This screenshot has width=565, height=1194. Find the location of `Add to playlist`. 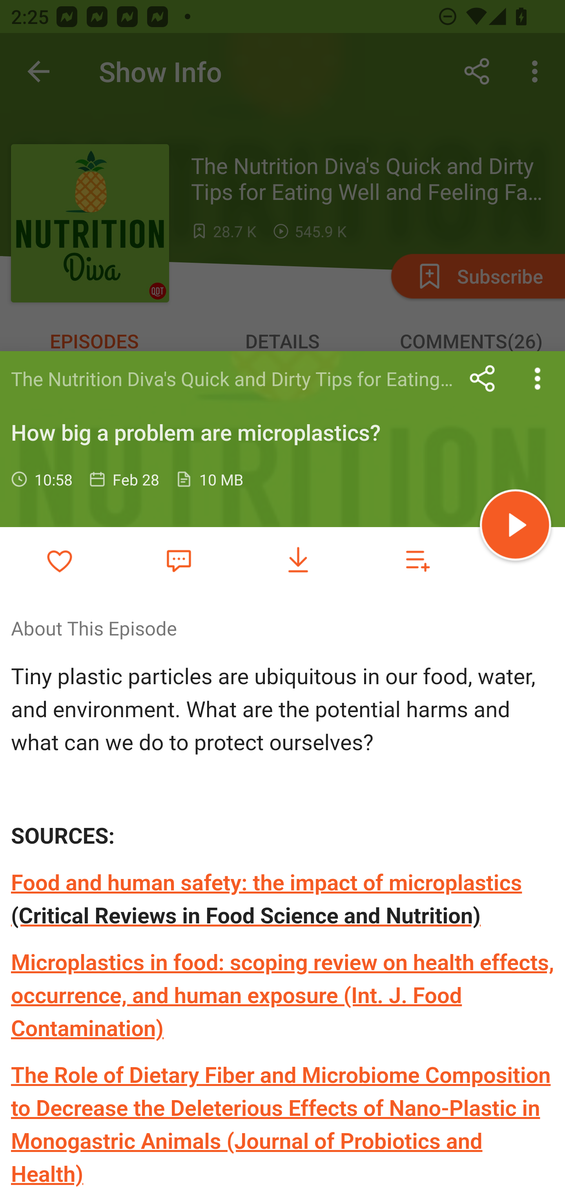

Add to playlist is located at coordinates (417, 560).